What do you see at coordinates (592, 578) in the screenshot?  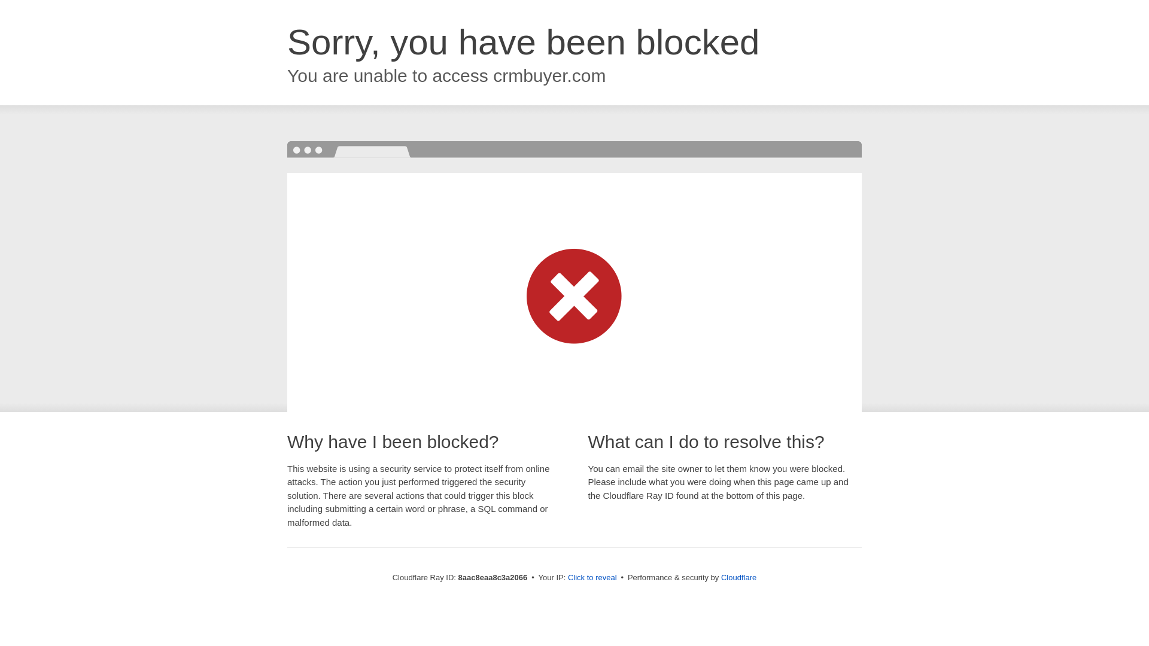 I see `Click to reveal` at bounding box center [592, 578].